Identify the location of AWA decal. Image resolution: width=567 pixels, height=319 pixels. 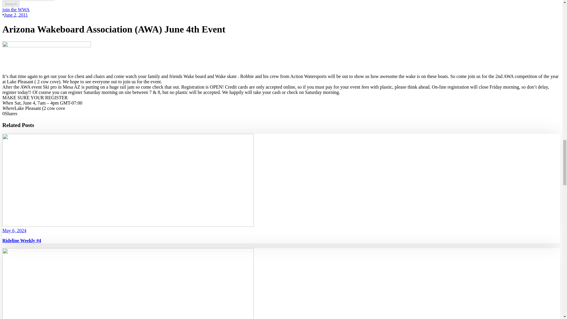
(46, 57).